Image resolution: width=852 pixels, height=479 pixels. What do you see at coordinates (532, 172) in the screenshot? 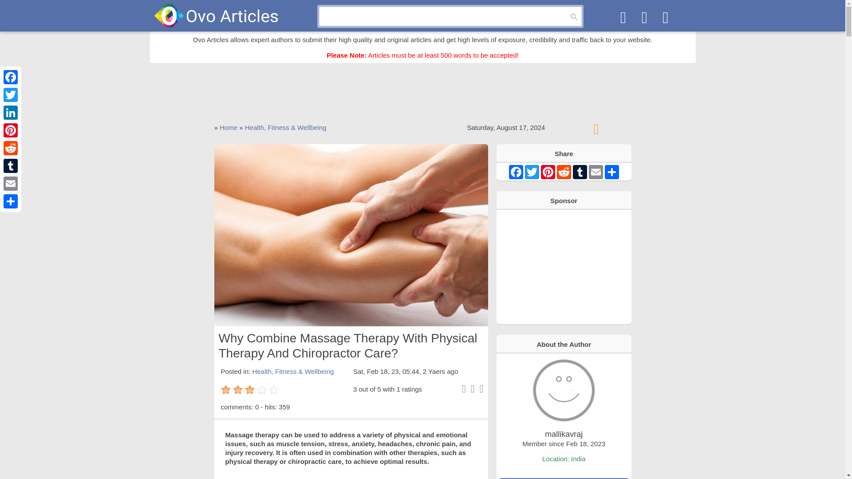
I see `Twitter` at bounding box center [532, 172].